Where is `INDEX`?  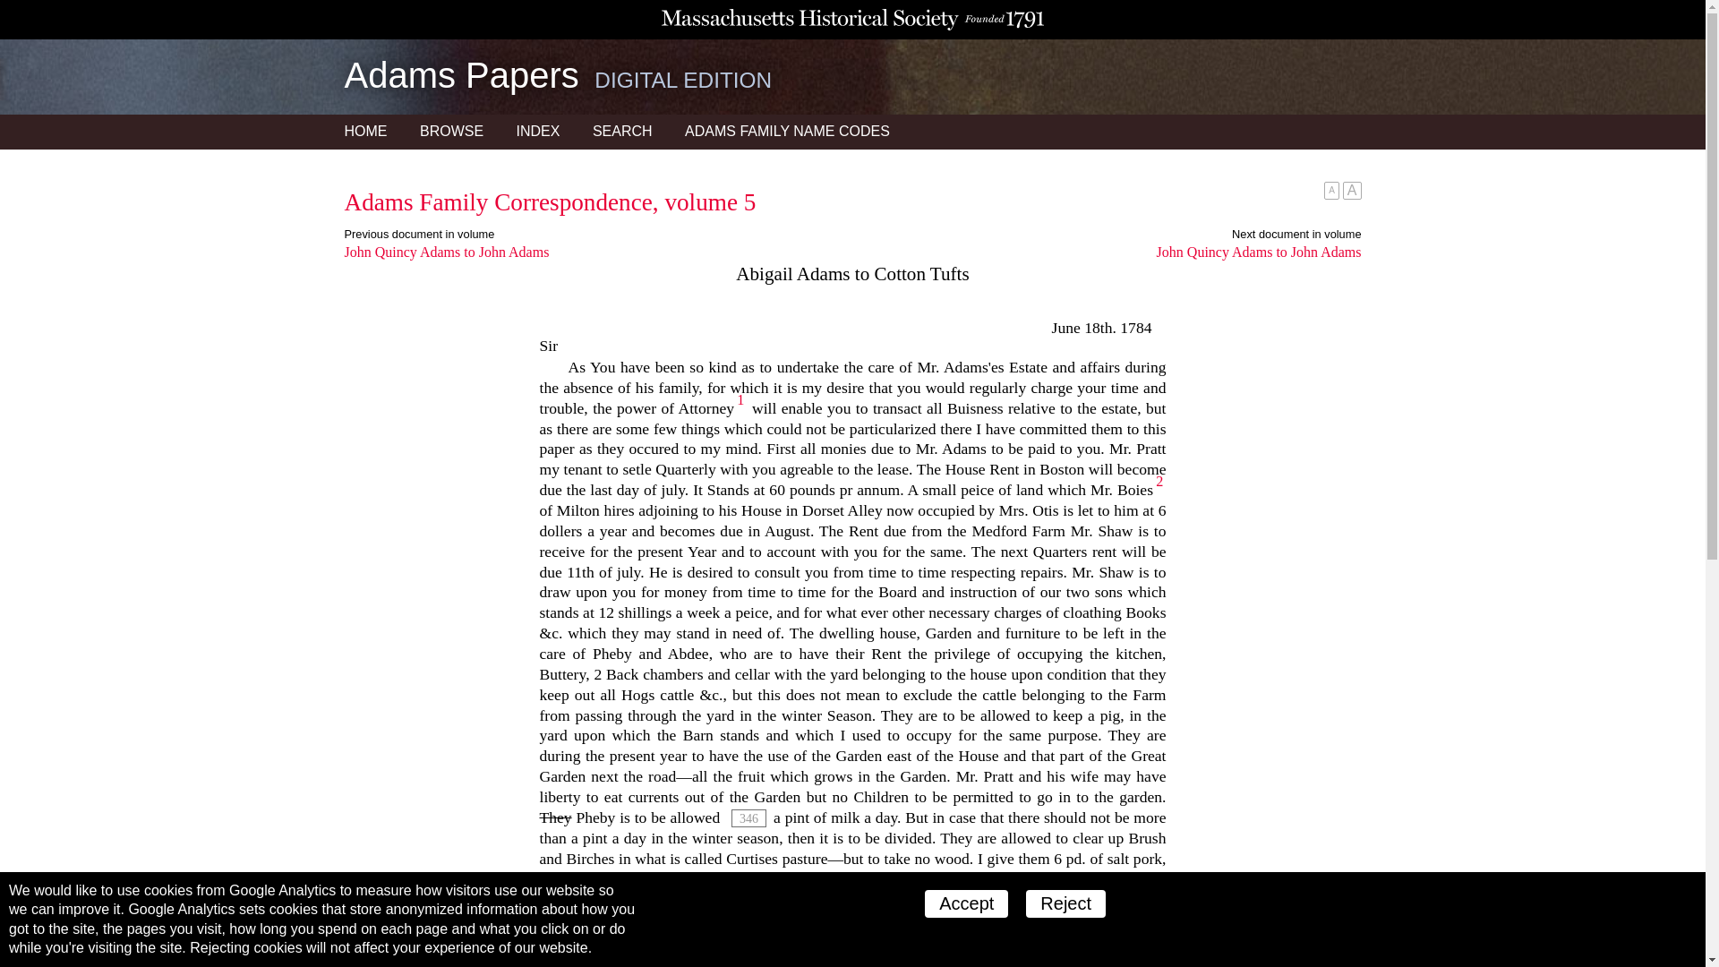 INDEX is located at coordinates (537, 132).